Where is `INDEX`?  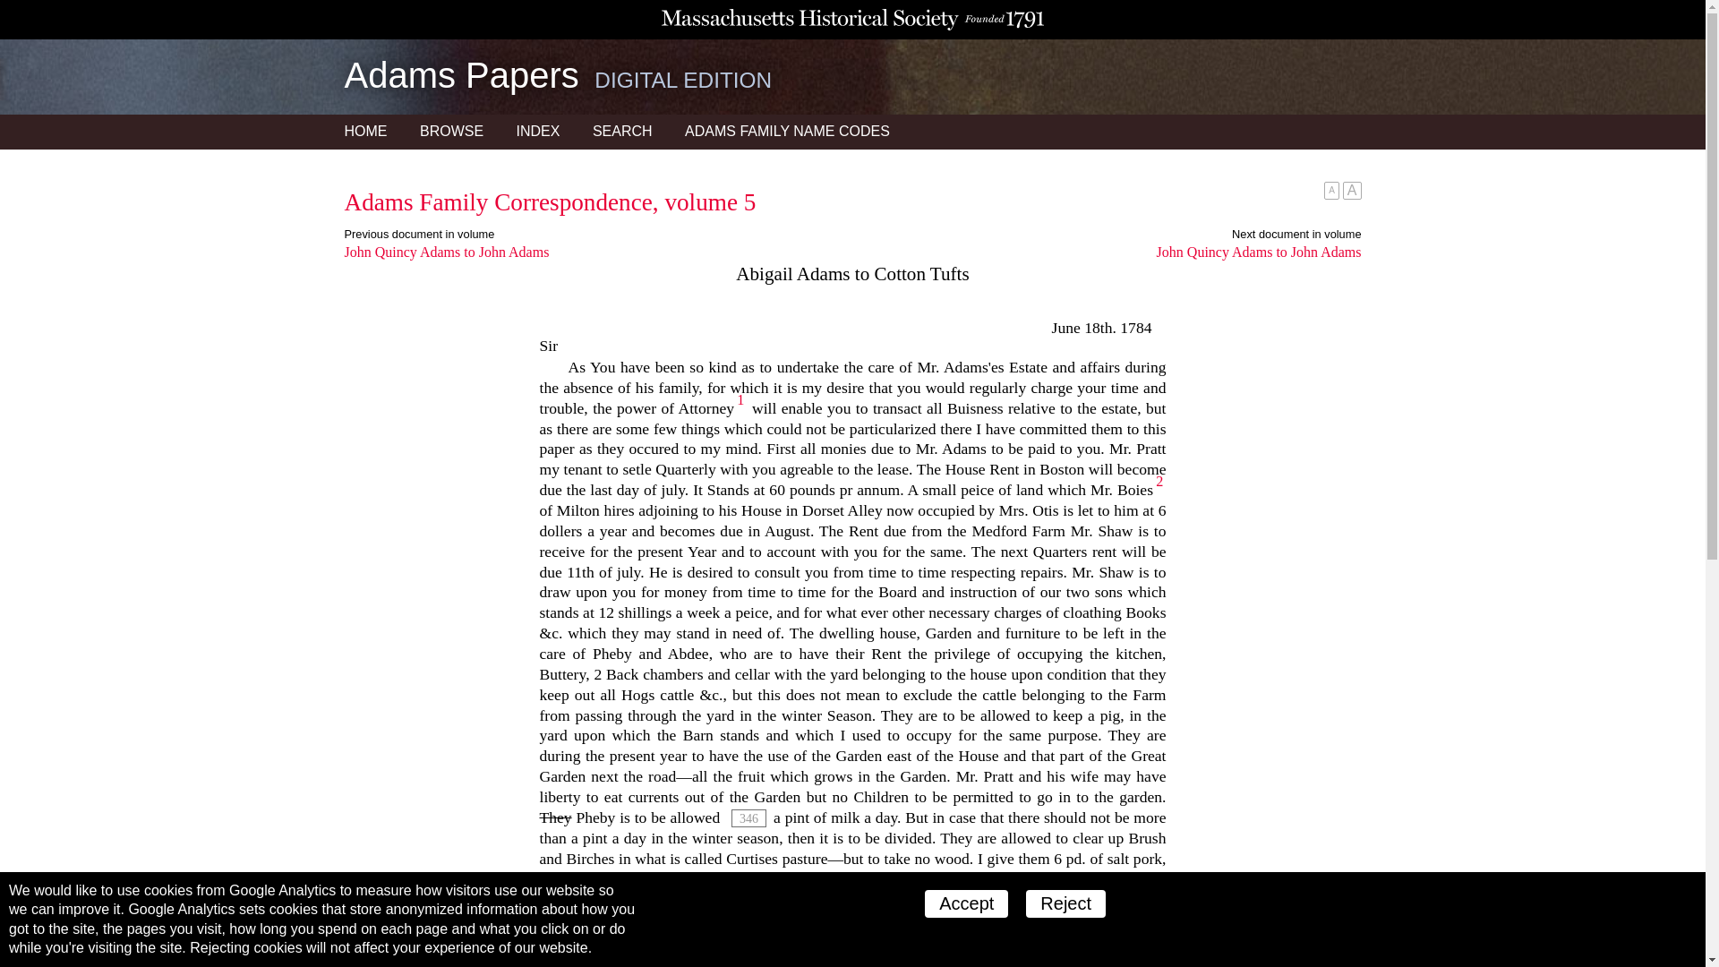 INDEX is located at coordinates (537, 132).